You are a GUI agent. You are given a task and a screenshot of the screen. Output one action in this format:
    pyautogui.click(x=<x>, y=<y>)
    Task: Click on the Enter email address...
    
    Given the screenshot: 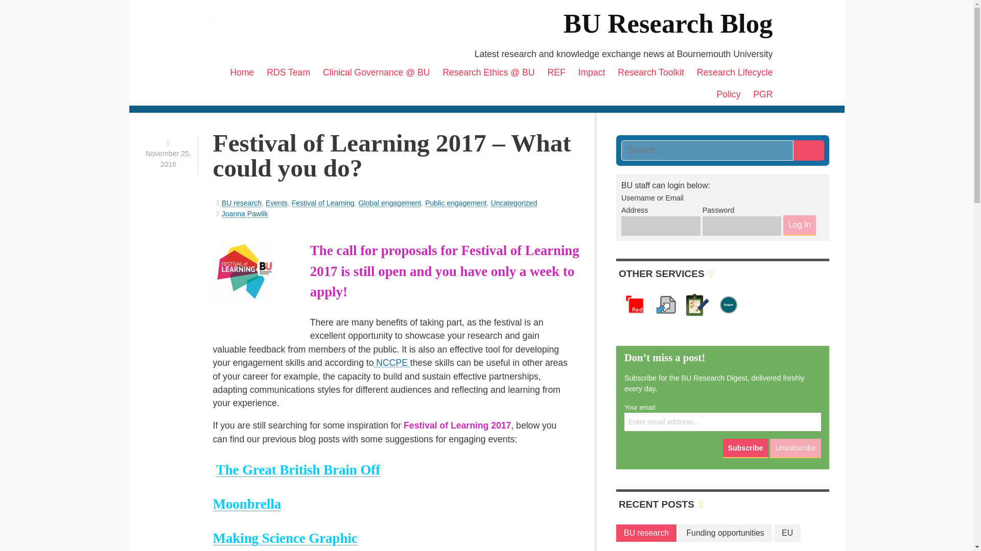 What is the action you would take?
    pyautogui.click(x=722, y=421)
    